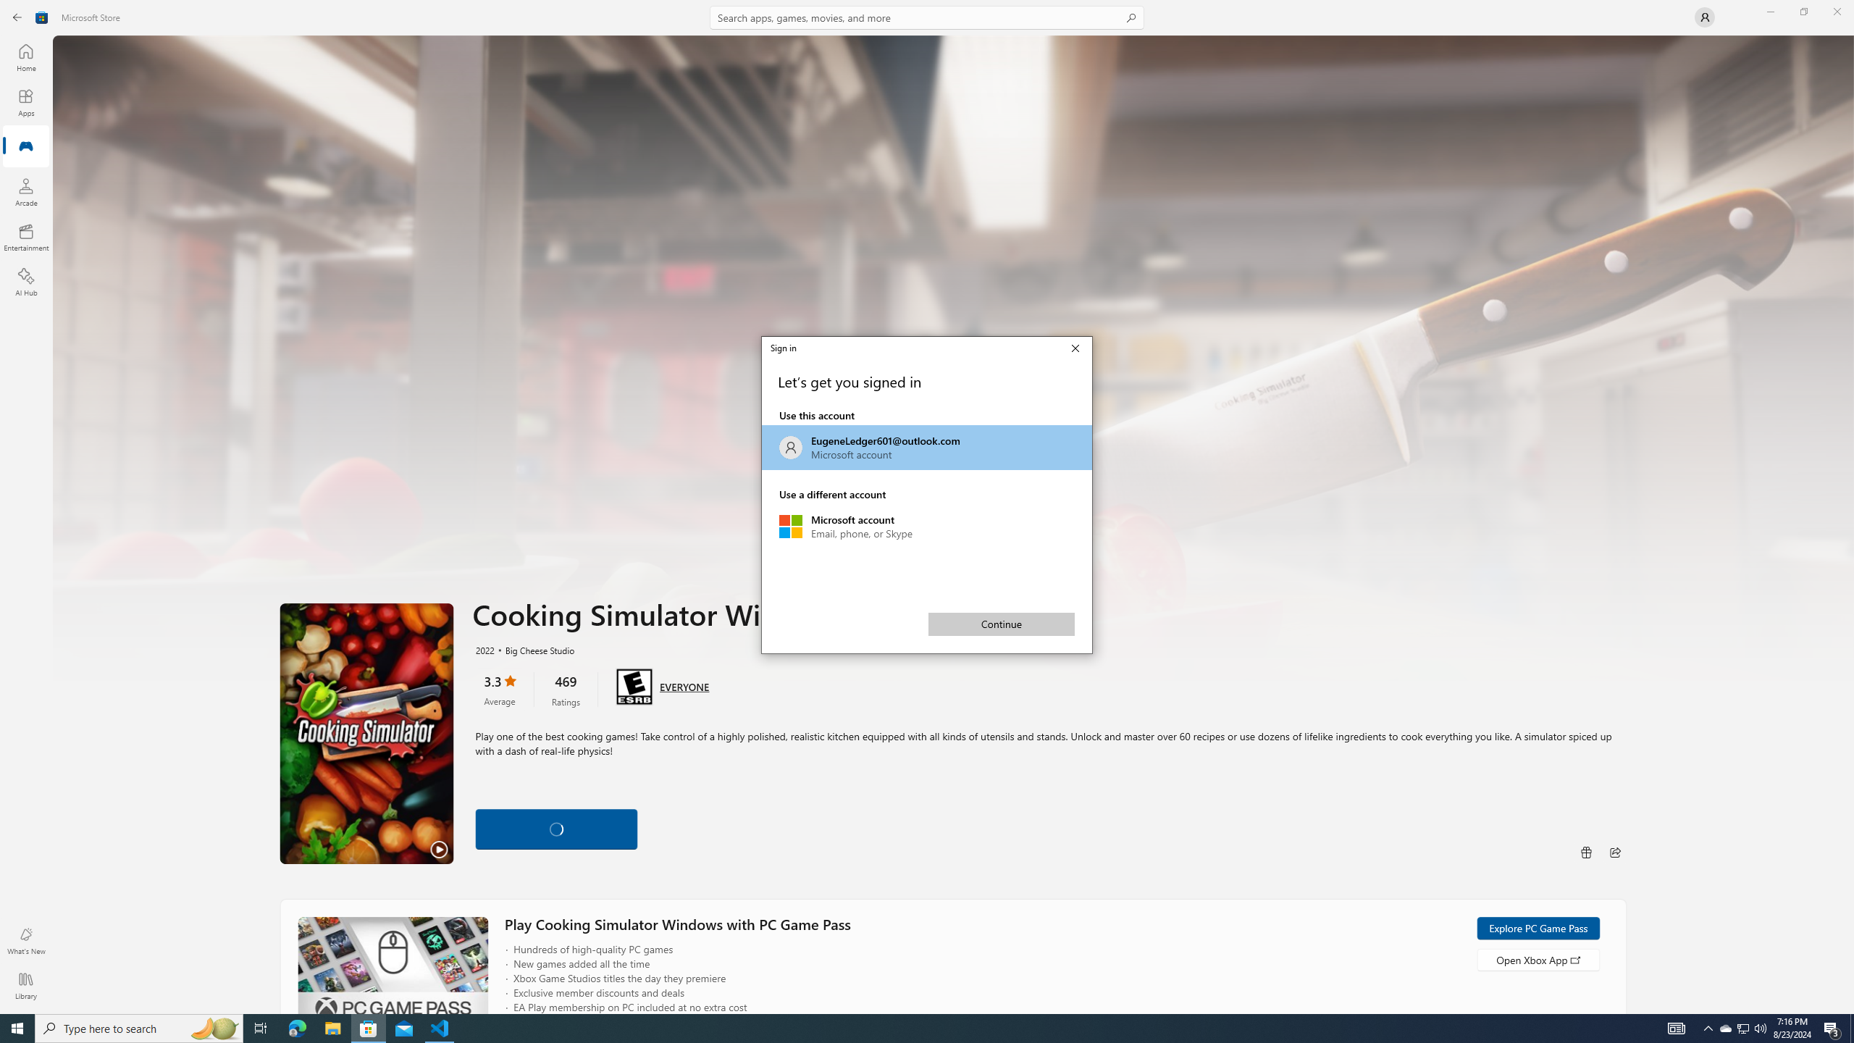  I want to click on File Explorer, so click(17, 1029).